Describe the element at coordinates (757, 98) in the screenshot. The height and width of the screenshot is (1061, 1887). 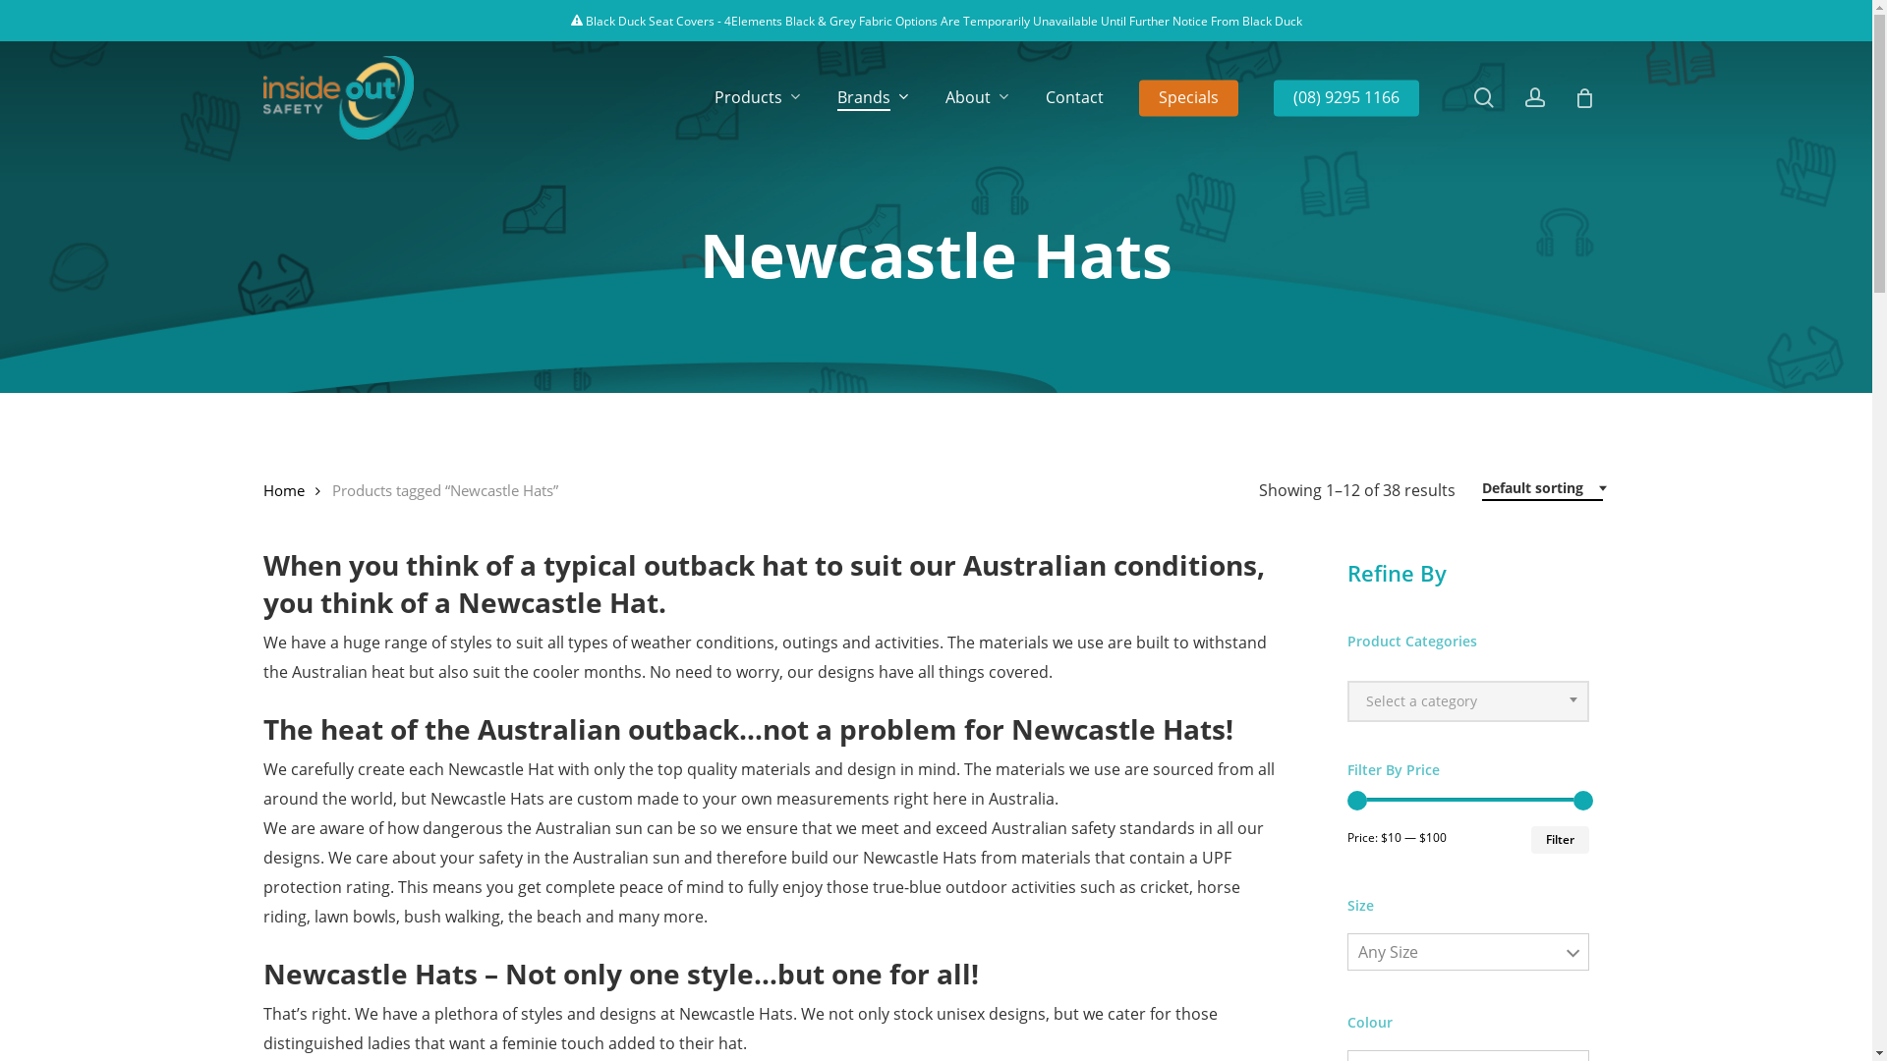
I see `Products` at that location.